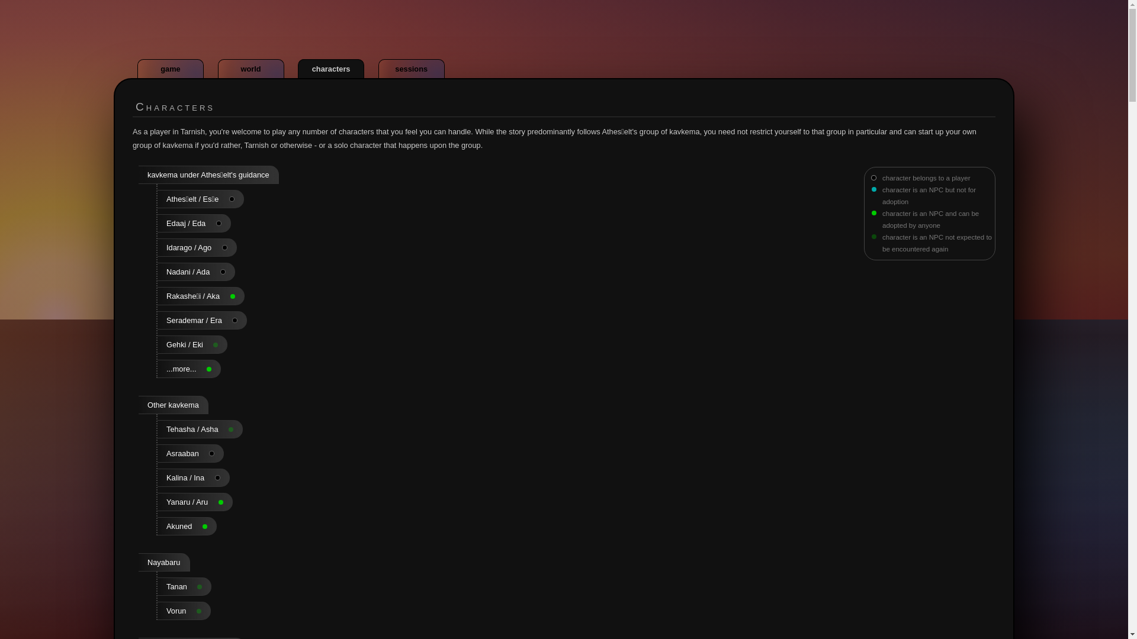 The height and width of the screenshot is (639, 1137). Describe the element at coordinates (173, 405) in the screenshot. I see `Other kavkema` at that location.